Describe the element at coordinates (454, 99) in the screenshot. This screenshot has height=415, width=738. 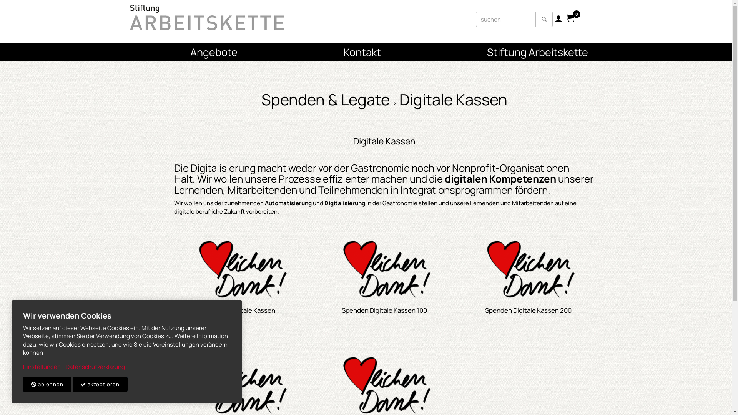
I see `Digitale Kassen` at that location.